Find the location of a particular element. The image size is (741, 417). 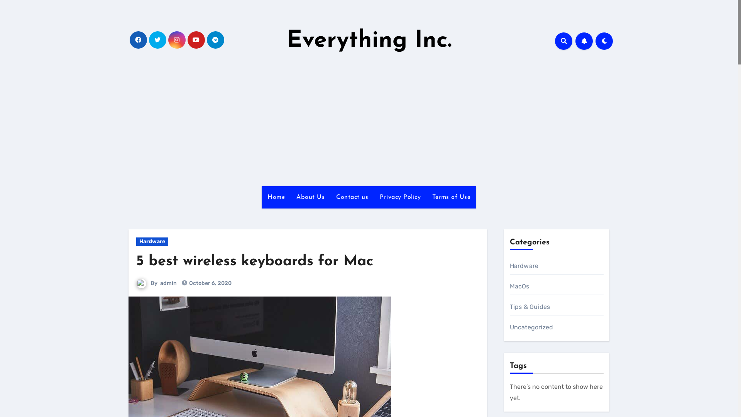

admin is located at coordinates (168, 283).